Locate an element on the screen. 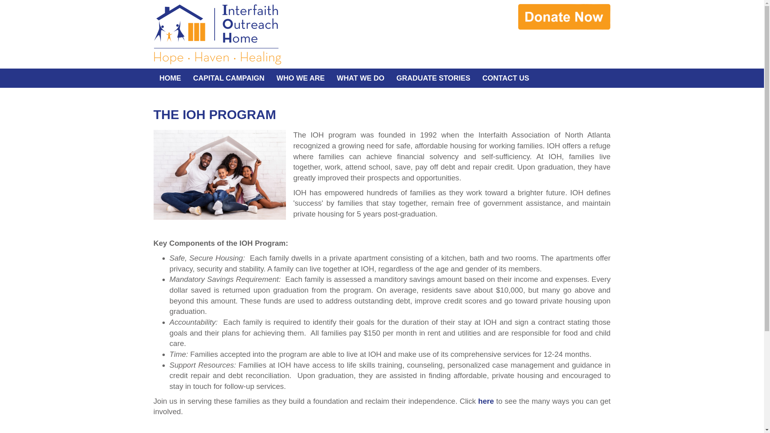  CAPITAL CAMPAIGN is located at coordinates (229, 78).